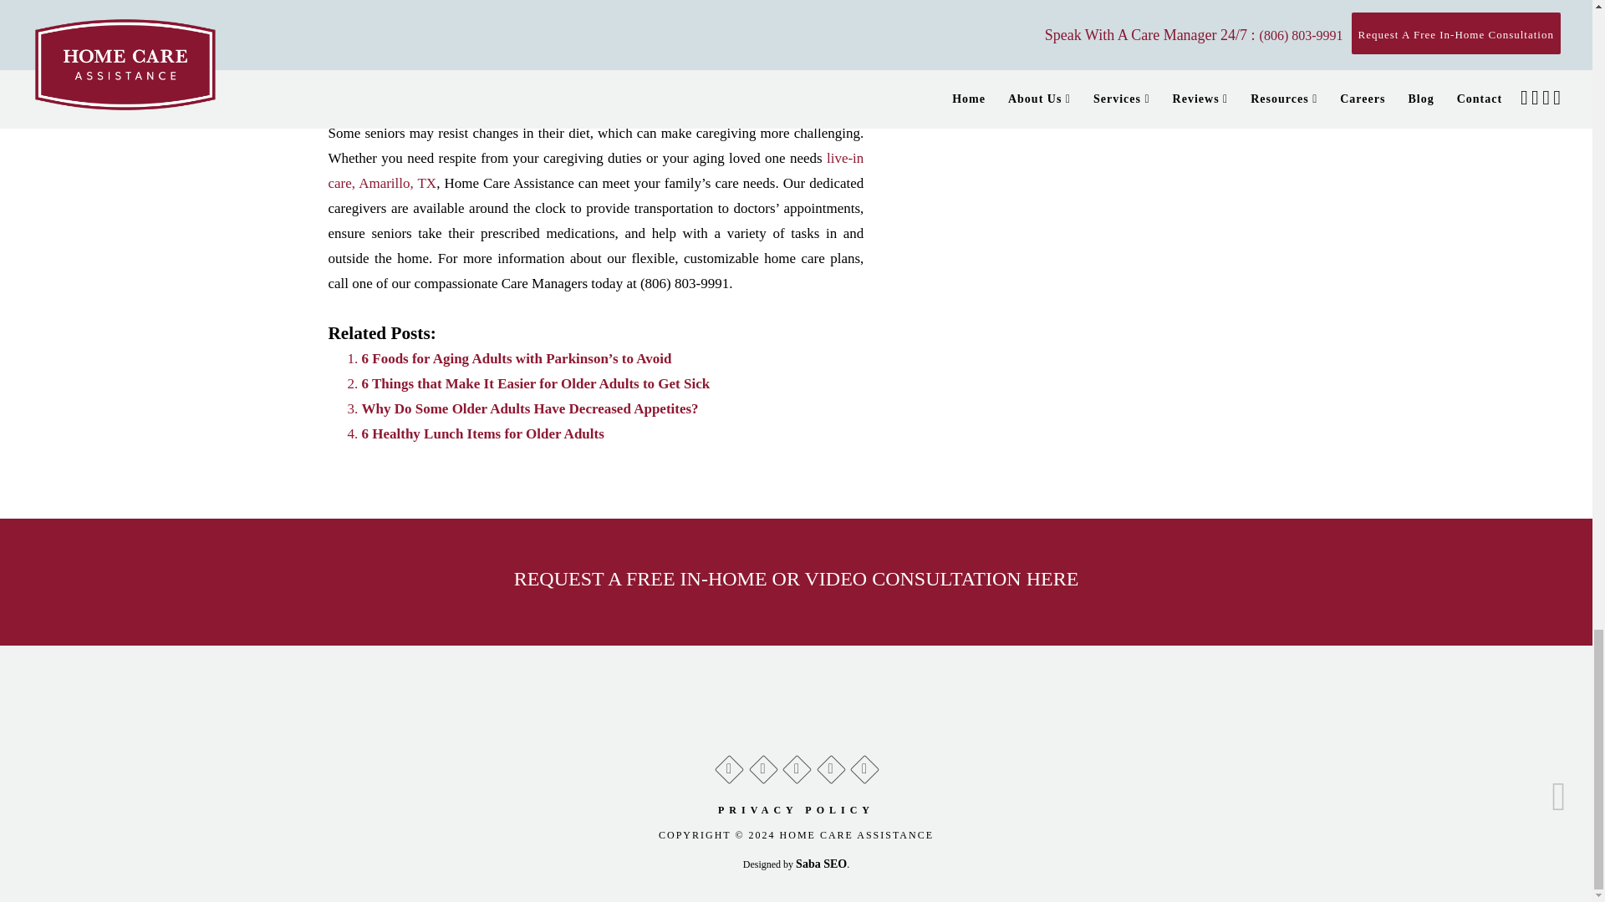 The width and height of the screenshot is (1605, 902). I want to click on LinkedIn, so click(829, 765).